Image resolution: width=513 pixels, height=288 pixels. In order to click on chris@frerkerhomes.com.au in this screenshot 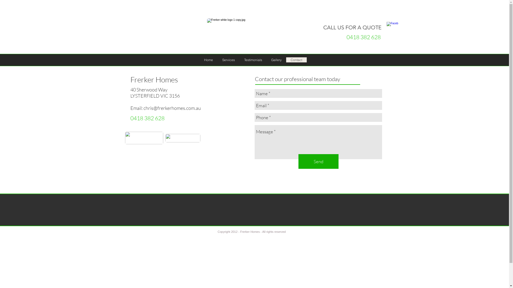, I will do `click(172, 108)`.